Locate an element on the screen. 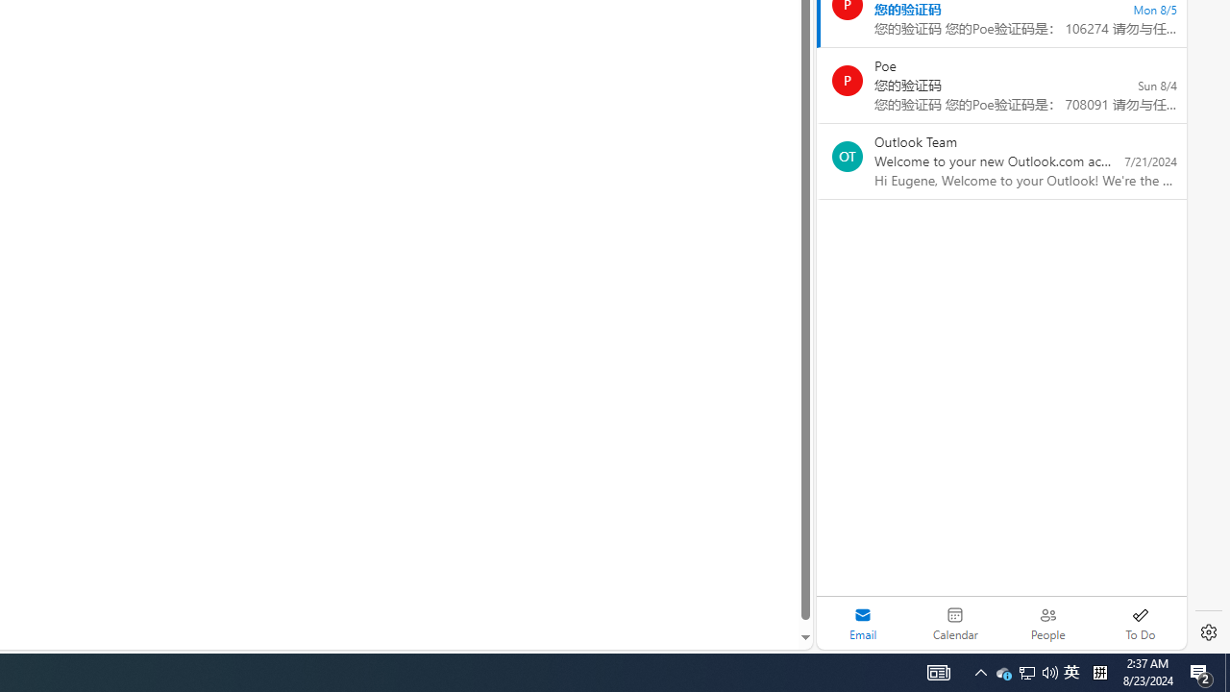 This screenshot has width=1230, height=692. Selected mail module is located at coordinates (863, 623).